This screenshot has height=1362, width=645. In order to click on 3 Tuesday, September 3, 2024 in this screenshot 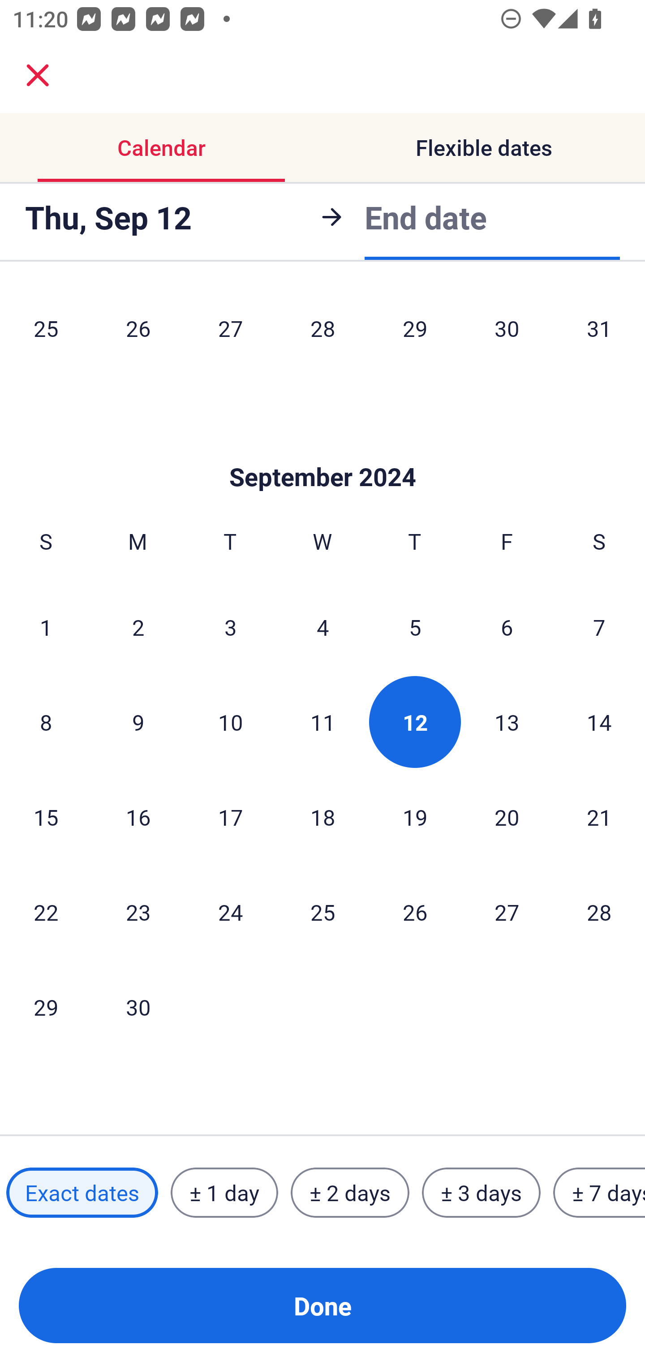, I will do `click(230, 627)`.